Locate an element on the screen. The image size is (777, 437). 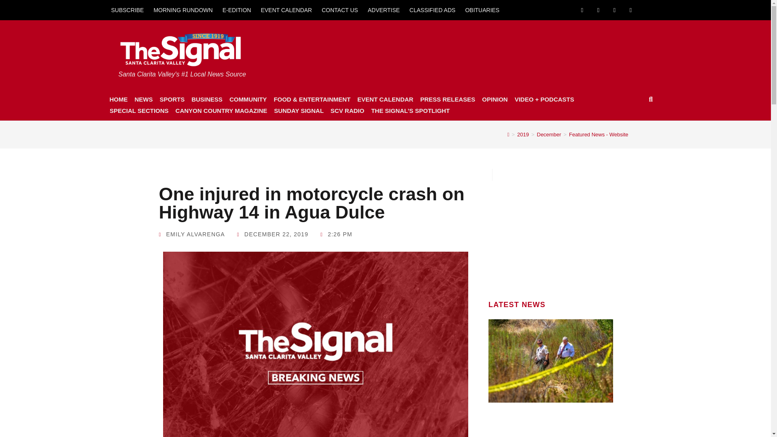
ADVERTISE is located at coordinates (384, 10).